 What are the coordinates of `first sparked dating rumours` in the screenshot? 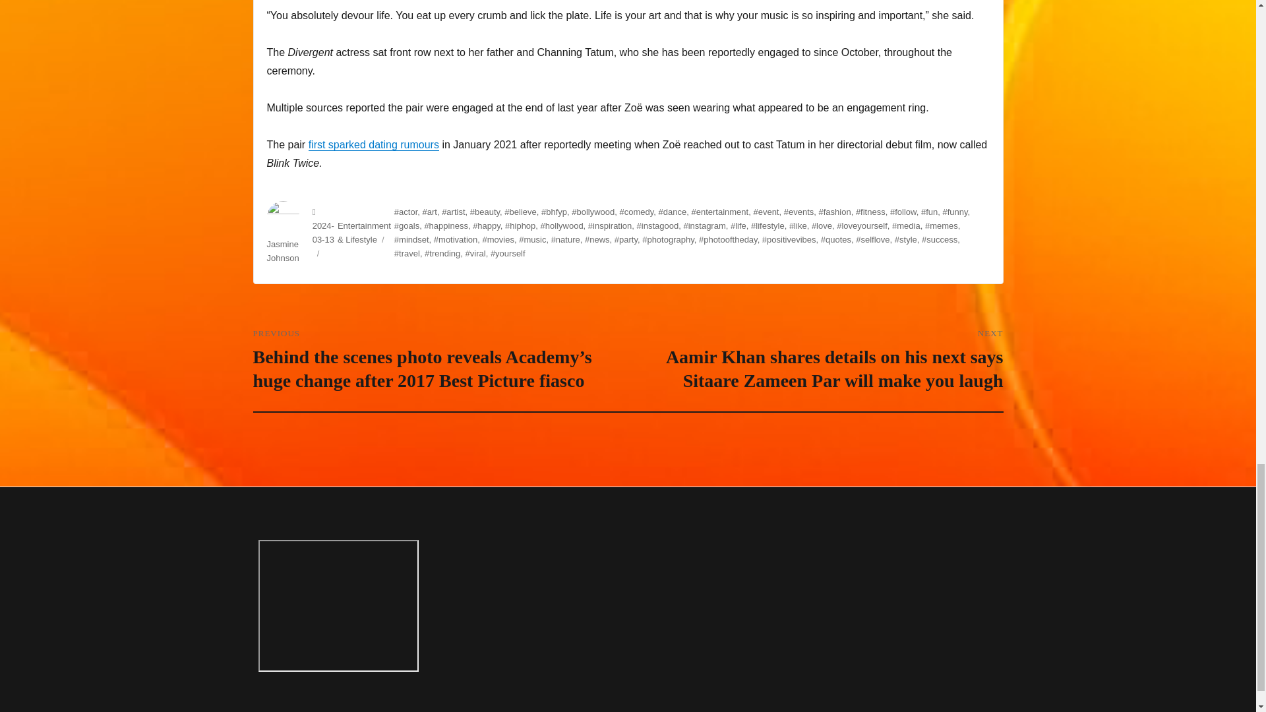 It's located at (374, 144).